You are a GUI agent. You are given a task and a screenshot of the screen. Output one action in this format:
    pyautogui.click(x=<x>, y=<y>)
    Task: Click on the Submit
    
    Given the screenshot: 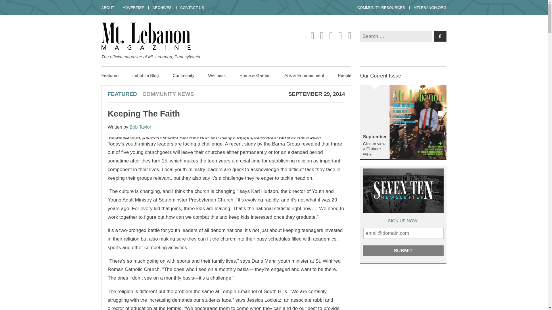 What is the action you would take?
    pyautogui.click(x=403, y=251)
    